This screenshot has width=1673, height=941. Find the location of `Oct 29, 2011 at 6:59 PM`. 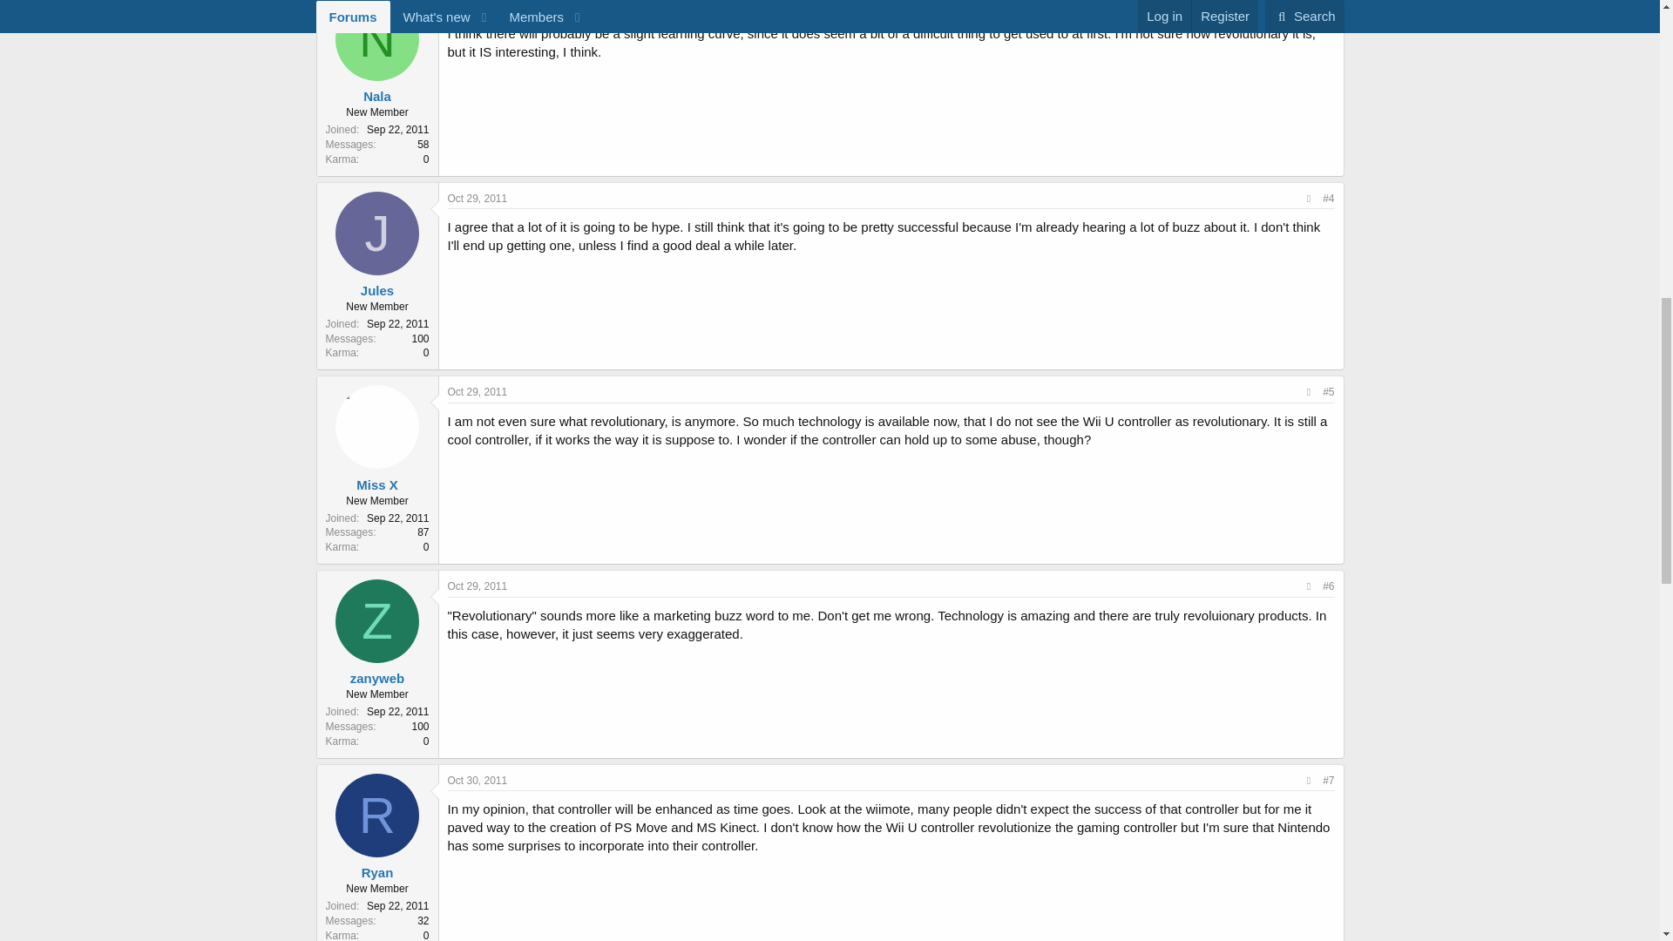

Oct 29, 2011 at 6:59 PM is located at coordinates (478, 391).